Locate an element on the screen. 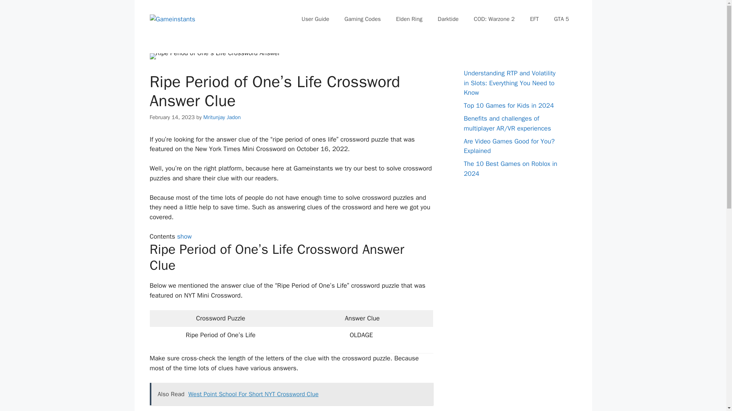 This screenshot has height=411, width=732. The 10 Best Games on Roblox in 2024 is located at coordinates (510, 169).